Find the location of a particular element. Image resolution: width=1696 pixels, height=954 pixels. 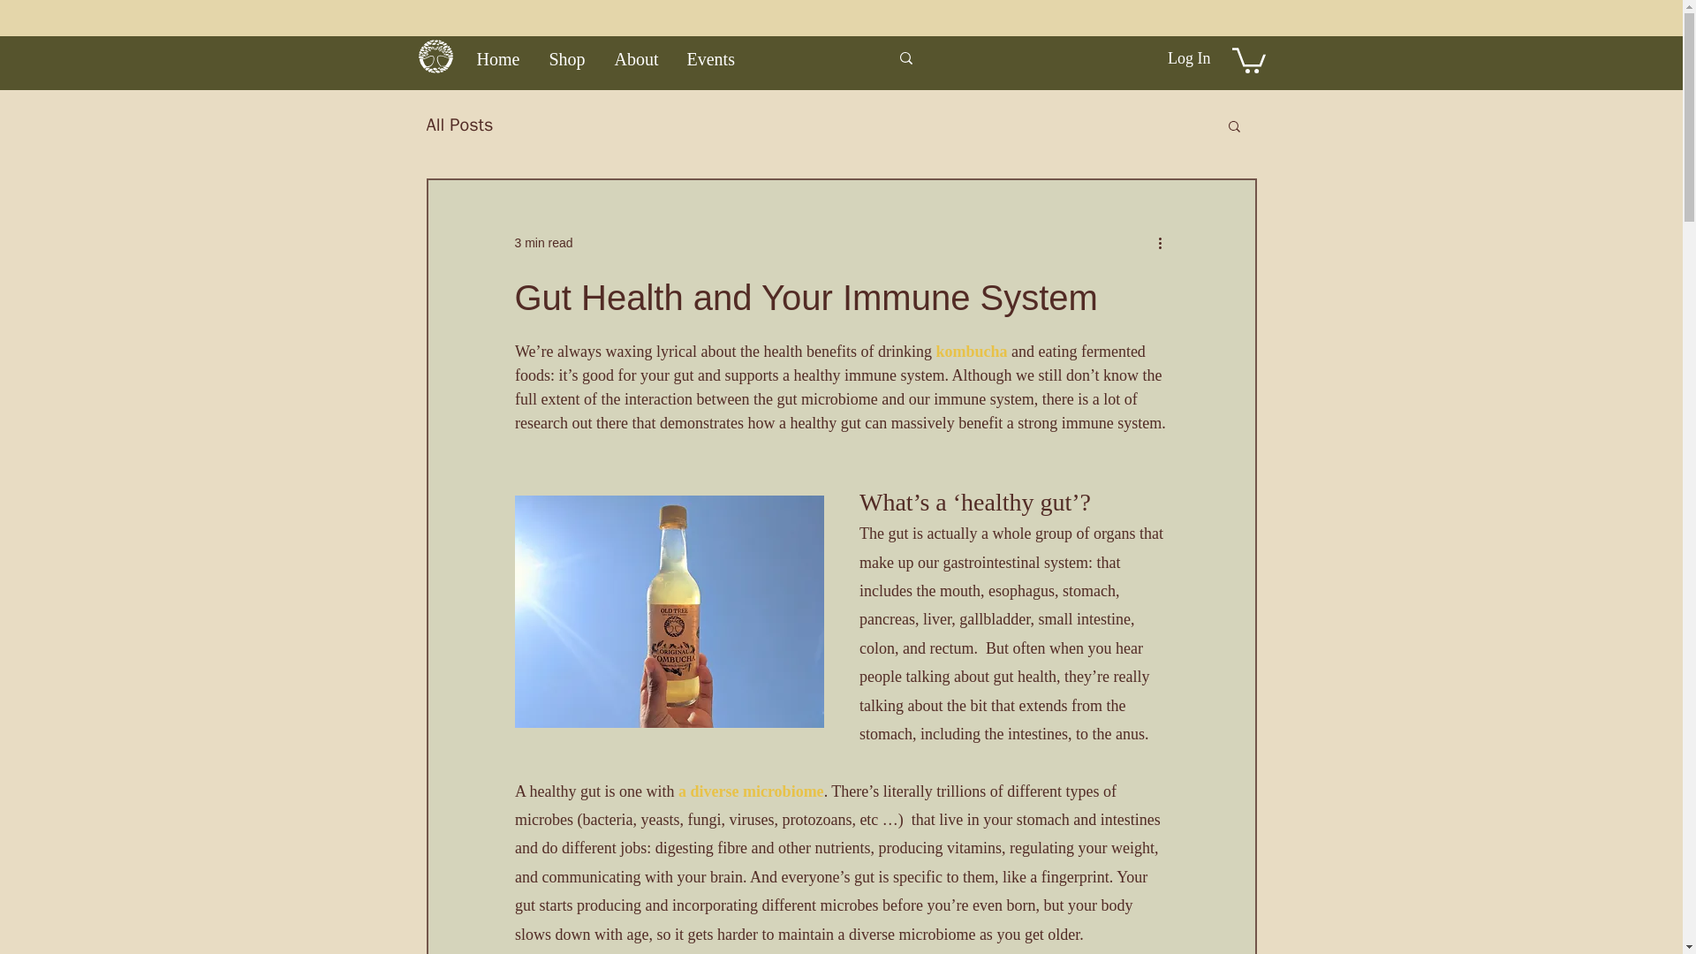

a diverse microbiome is located at coordinates (749, 791).